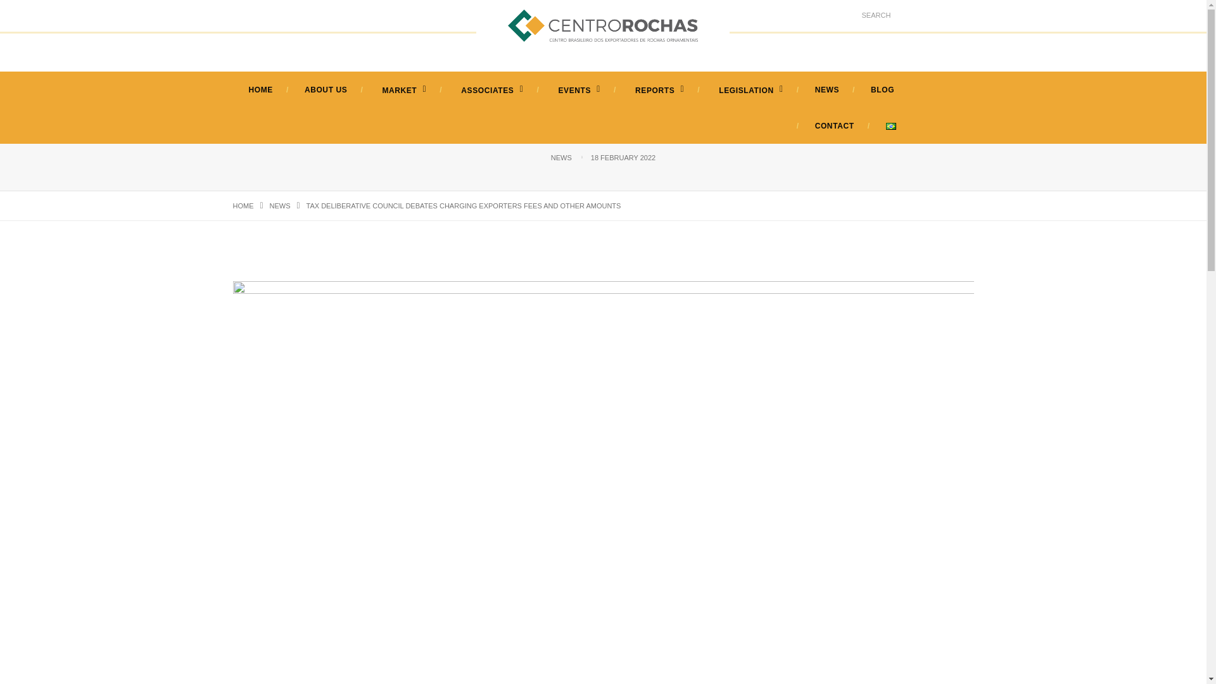 The width and height of the screenshot is (1216, 684). Describe the element at coordinates (658, 91) in the screenshot. I see `REPORTS` at that location.